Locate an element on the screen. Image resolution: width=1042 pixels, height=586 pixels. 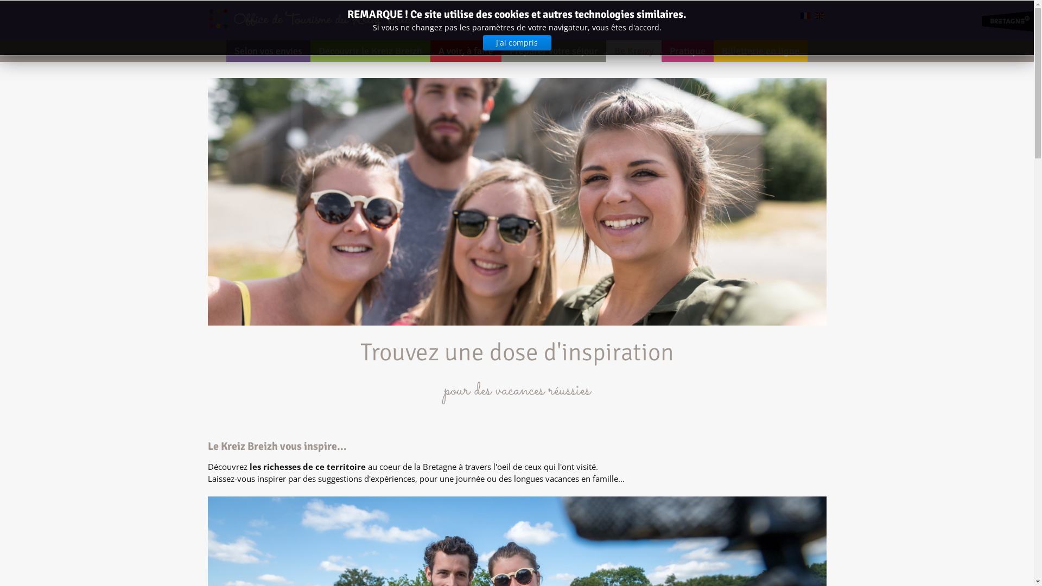
Billetterie en ligne is located at coordinates (761, 51).